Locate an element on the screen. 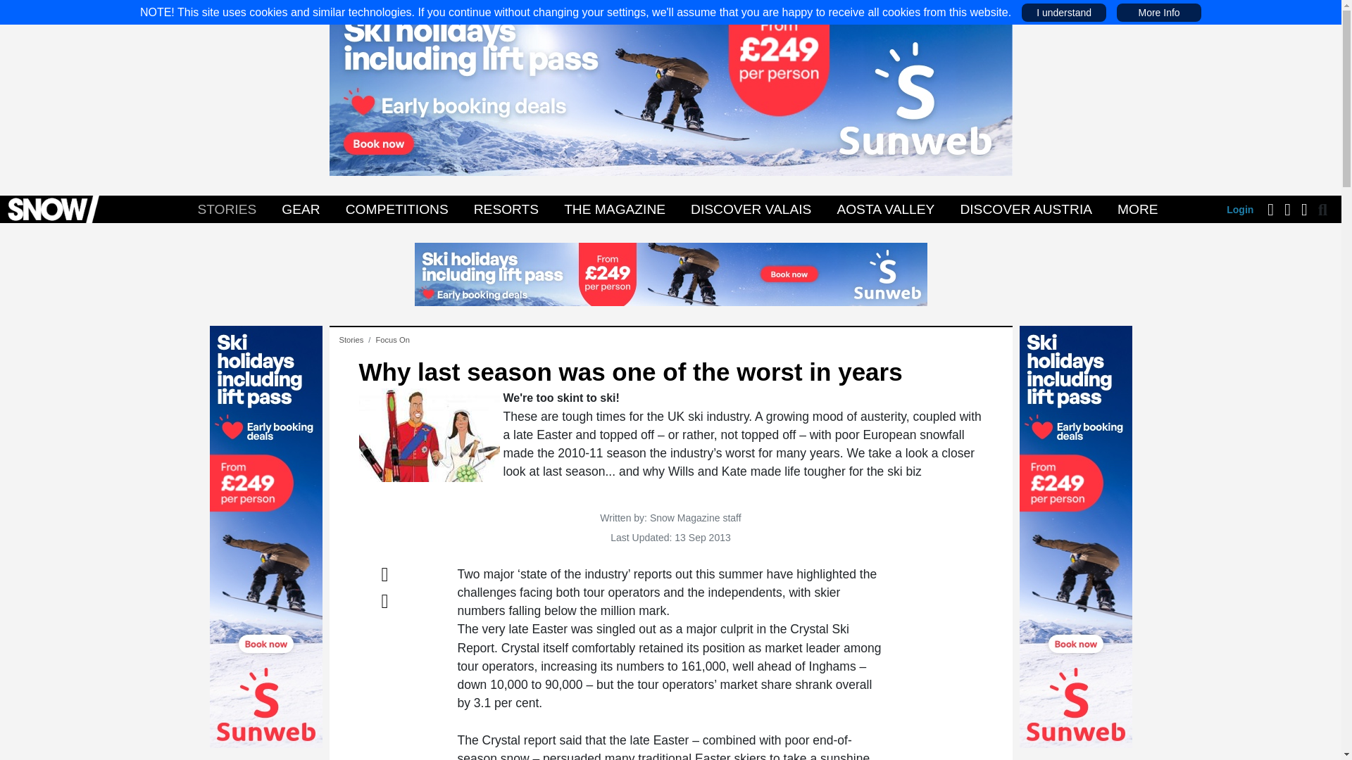 This screenshot has height=760, width=1352. THE MAGAZINE is located at coordinates (615, 209).